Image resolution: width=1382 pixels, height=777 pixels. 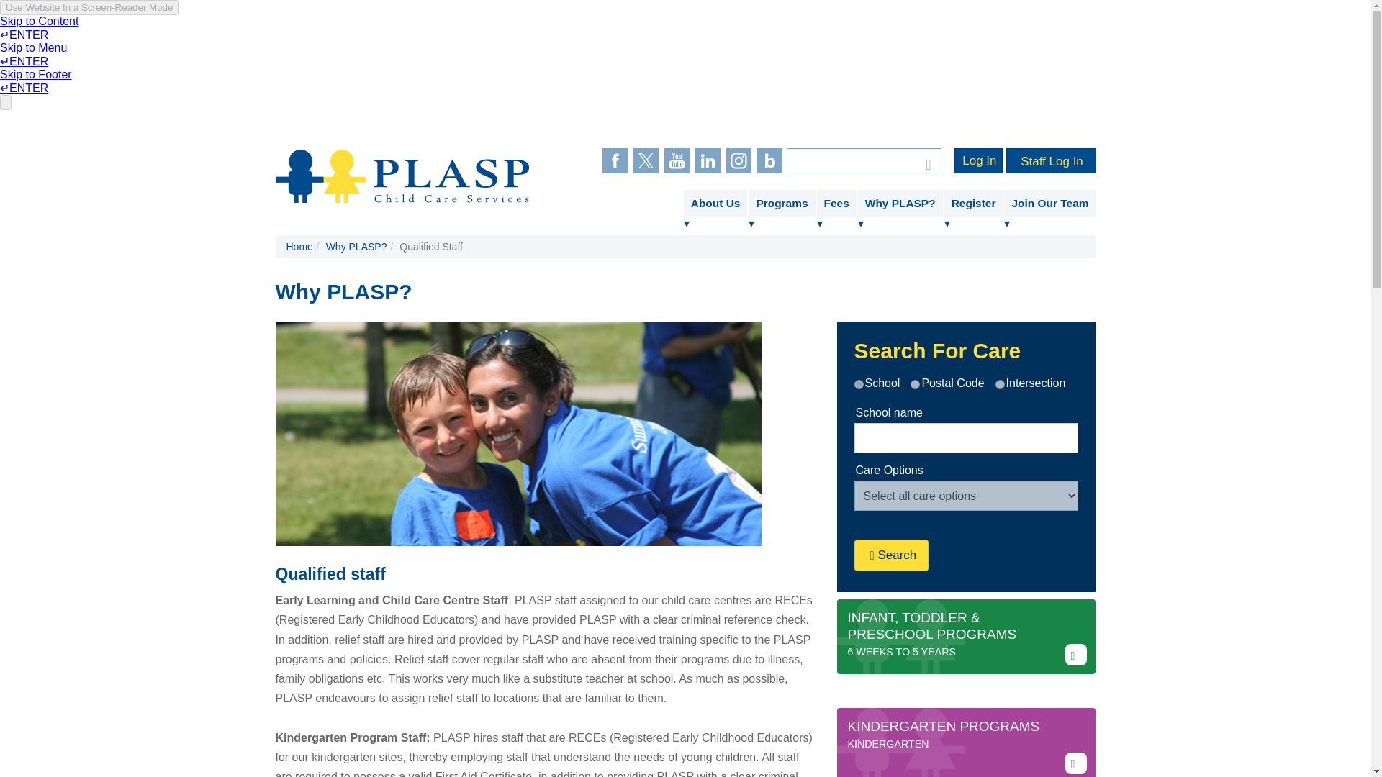 I want to click on Logo of PLASP Childcare Services, so click(x=402, y=176).